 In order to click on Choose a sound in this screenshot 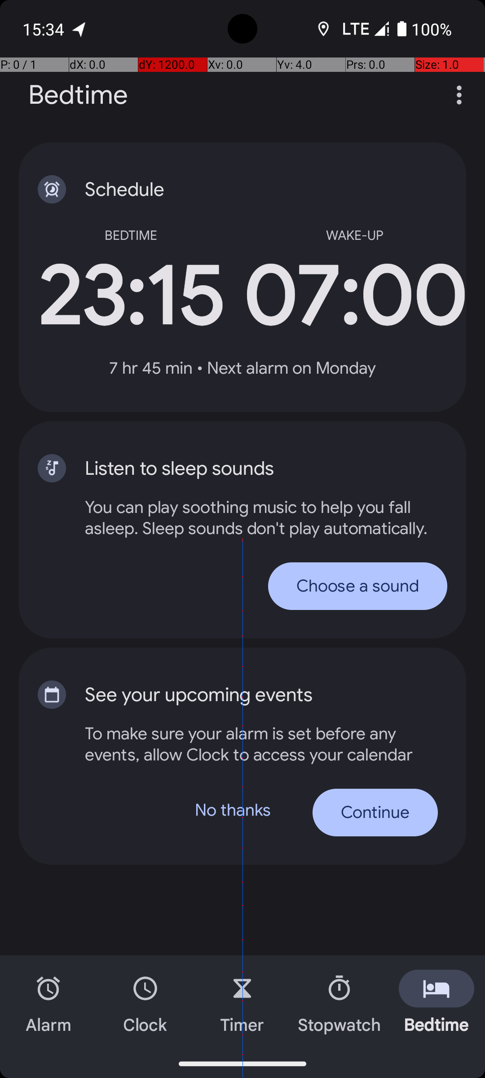, I will do `click(357, 586)`.